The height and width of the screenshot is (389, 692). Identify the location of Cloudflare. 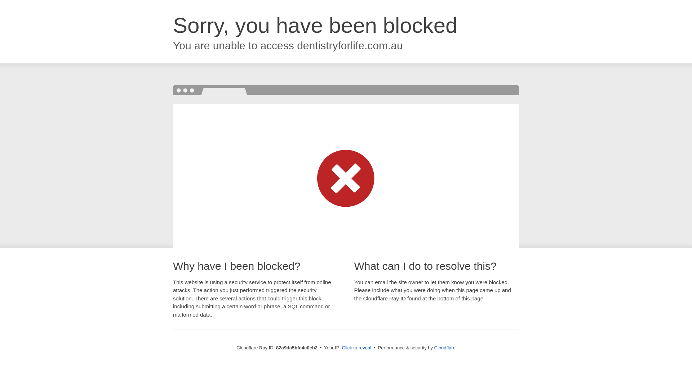
(445, 348).